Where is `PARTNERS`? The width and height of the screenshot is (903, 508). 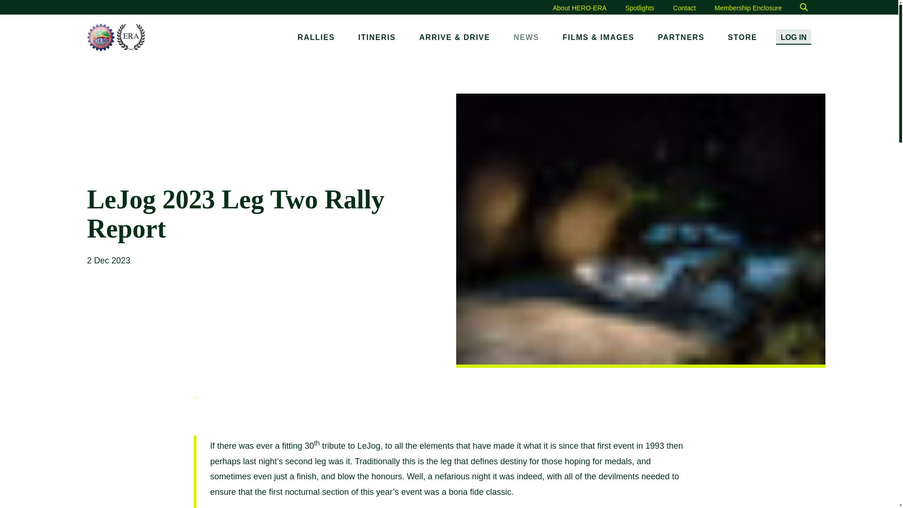
PARTNERS is located at coordinates (681, 38).